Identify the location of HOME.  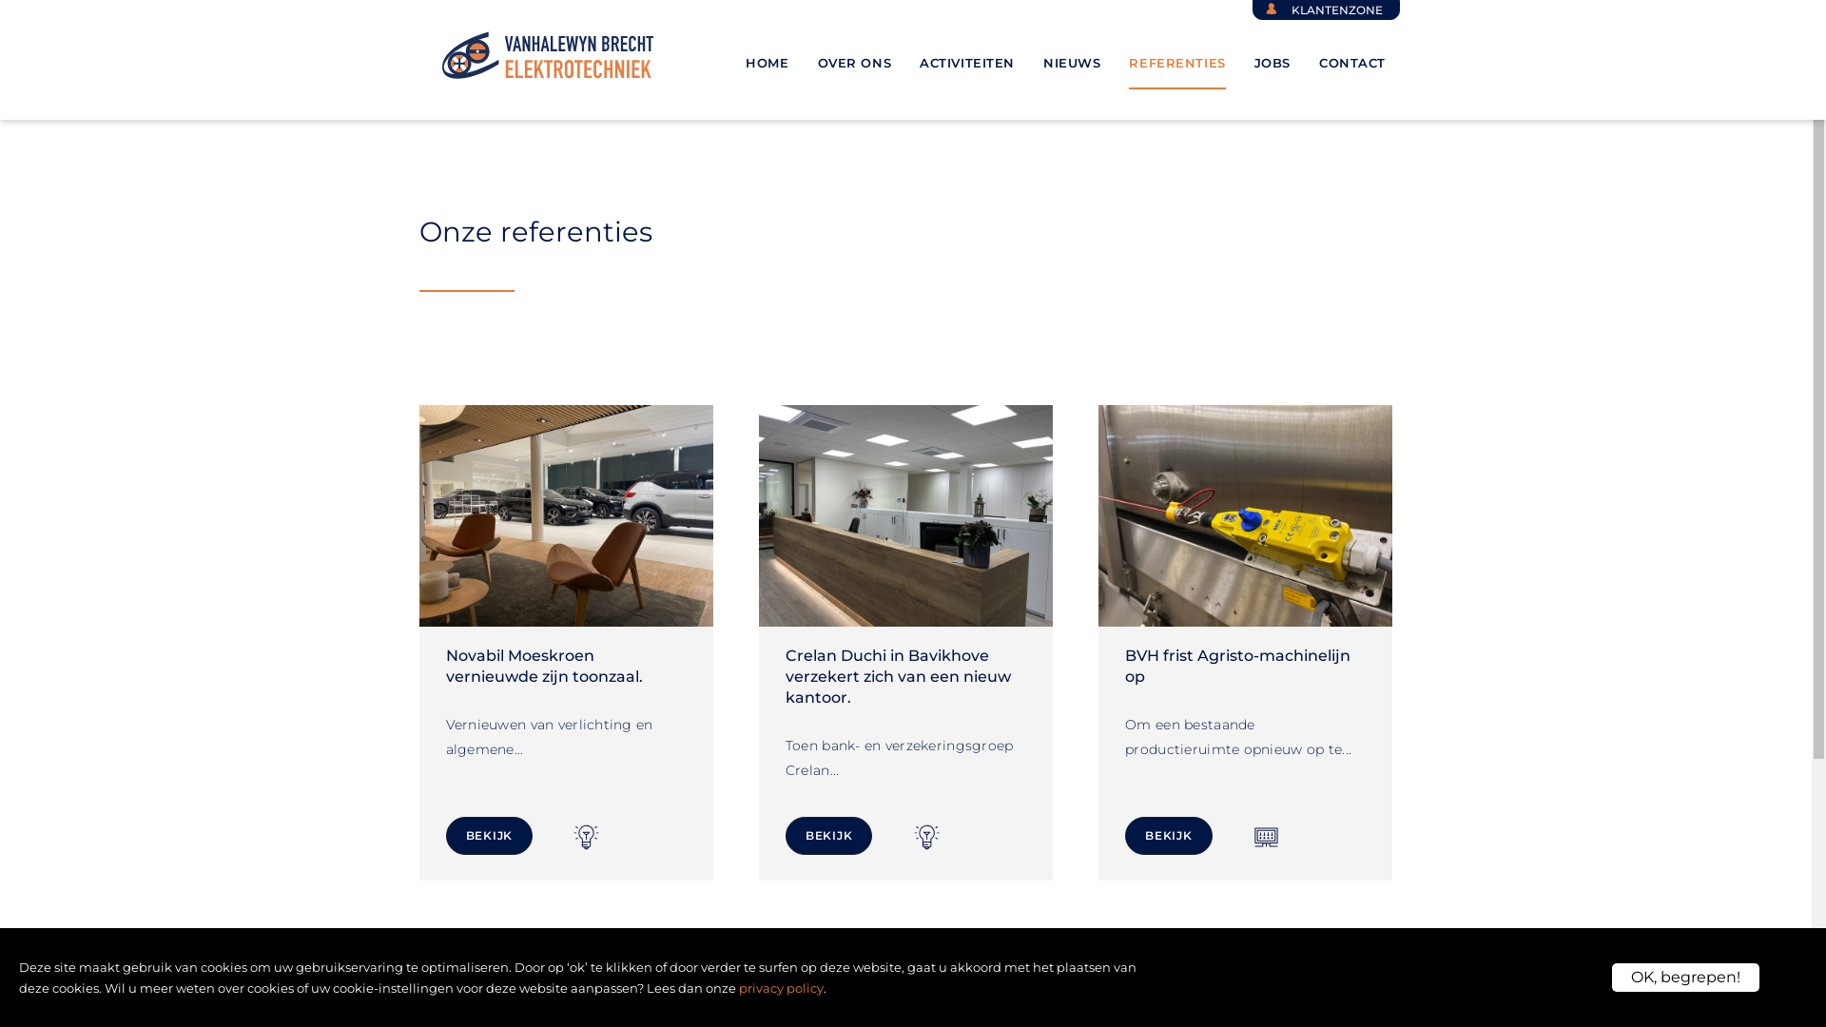
(767, 60).